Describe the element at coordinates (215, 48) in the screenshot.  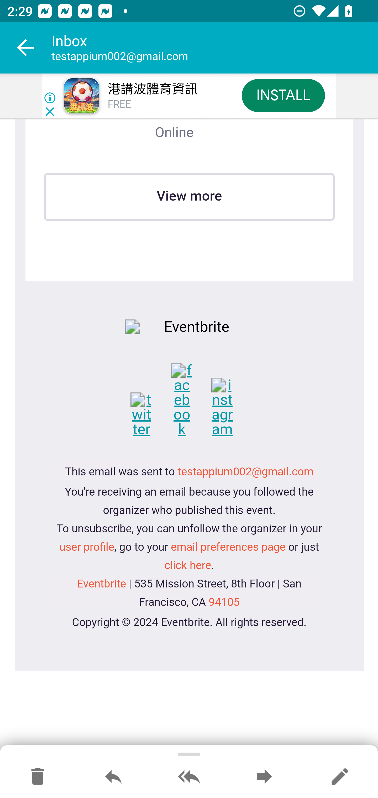
I see `Inbox testappium002@gmail.com` at that location.